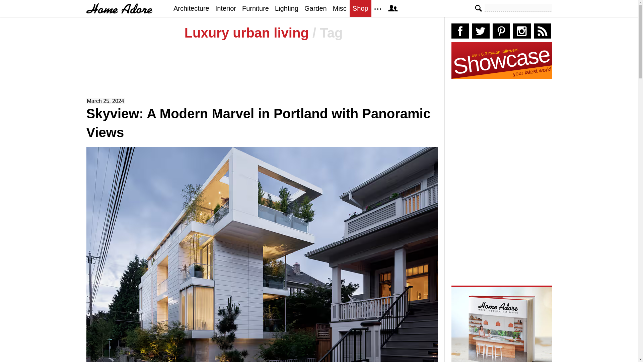 The width and height of the screenshot is (643, 362). What do you see at coordinates (392, 8) in the screenshot?
I see `Member Area` at bounding box center [392, 8].